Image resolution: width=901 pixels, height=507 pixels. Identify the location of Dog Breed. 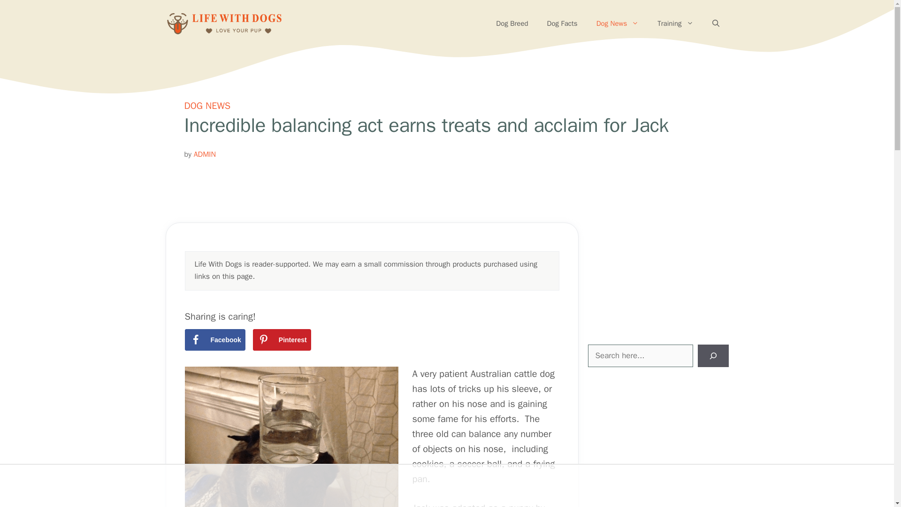
(512, 23).